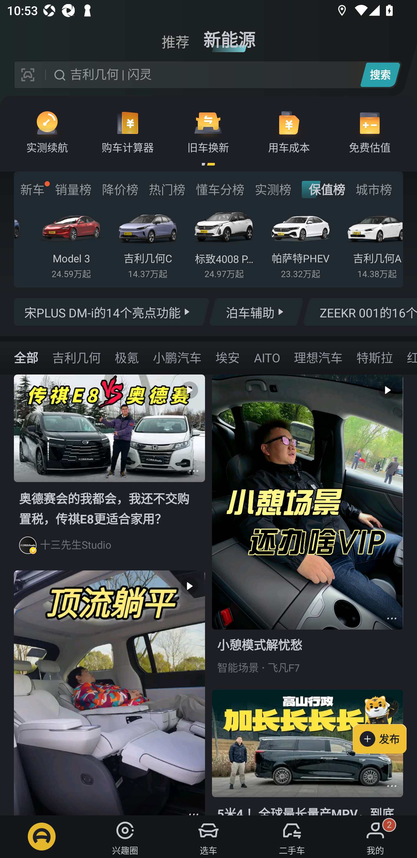 This screenshot has width=417, height=858. I want to click on 小鹏汽车, so click(177, 357).